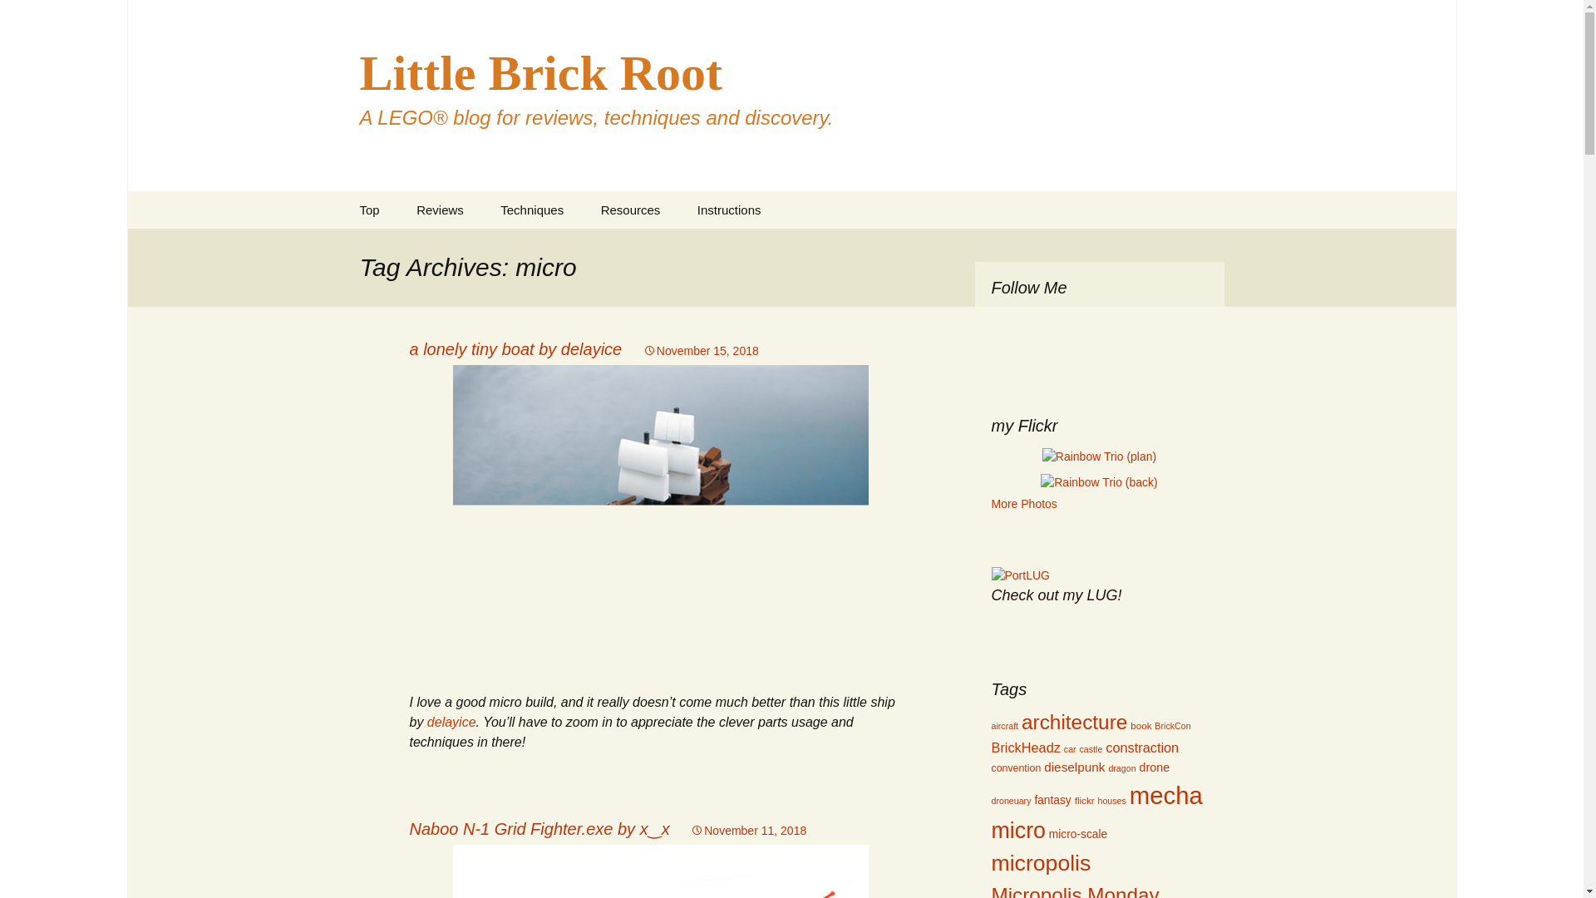 This screenshot has width=1596, height=898. Describe the element at coordinates (660, 871) in the screenshot. I see `Naboo N-1 Grid Fighter.exe` at that location.